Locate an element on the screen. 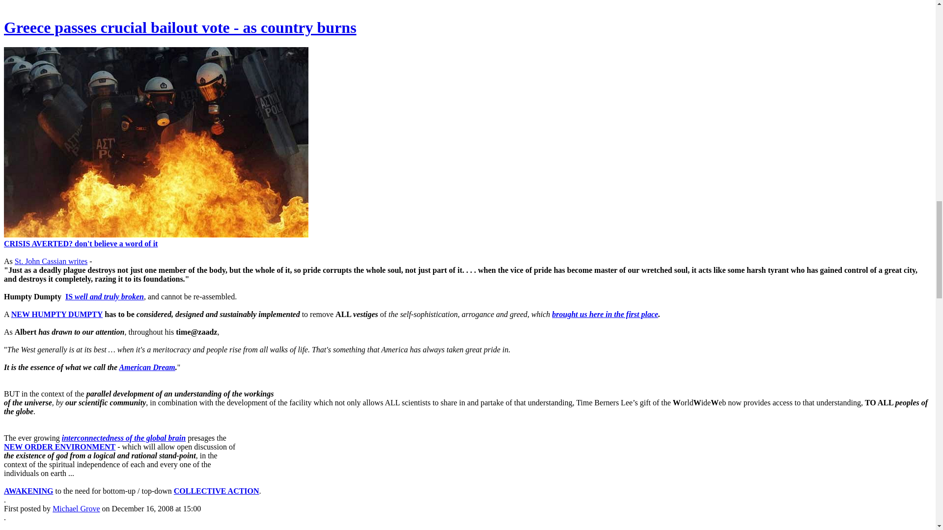  CRISIS AVERTED? don't believe a word of it is located at coordinates (81, 243).